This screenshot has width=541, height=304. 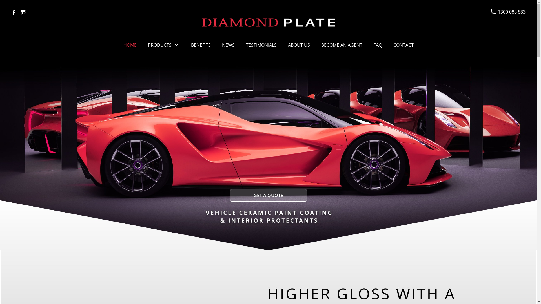 I want to click on TESTIMONIALS, so click(x=261, y=45).